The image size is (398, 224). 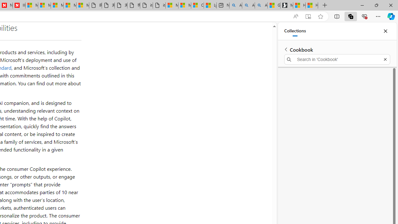 I want to click on How to Use a TV as a Computer Monitor, so click(x=312, y=6).